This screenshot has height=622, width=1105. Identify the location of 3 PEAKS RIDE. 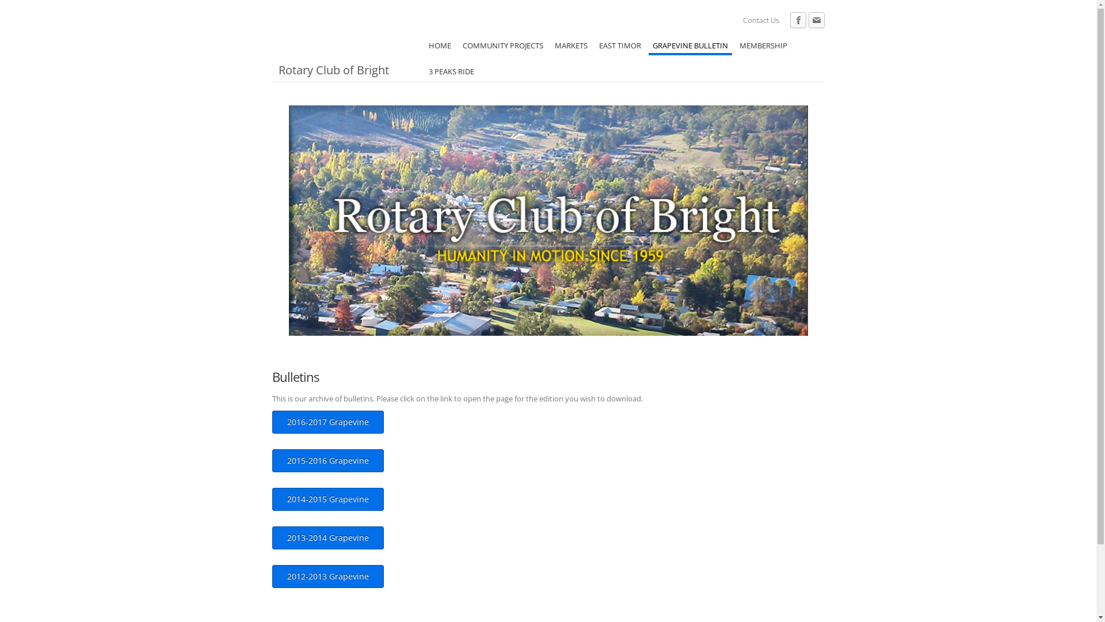
(451, 69).